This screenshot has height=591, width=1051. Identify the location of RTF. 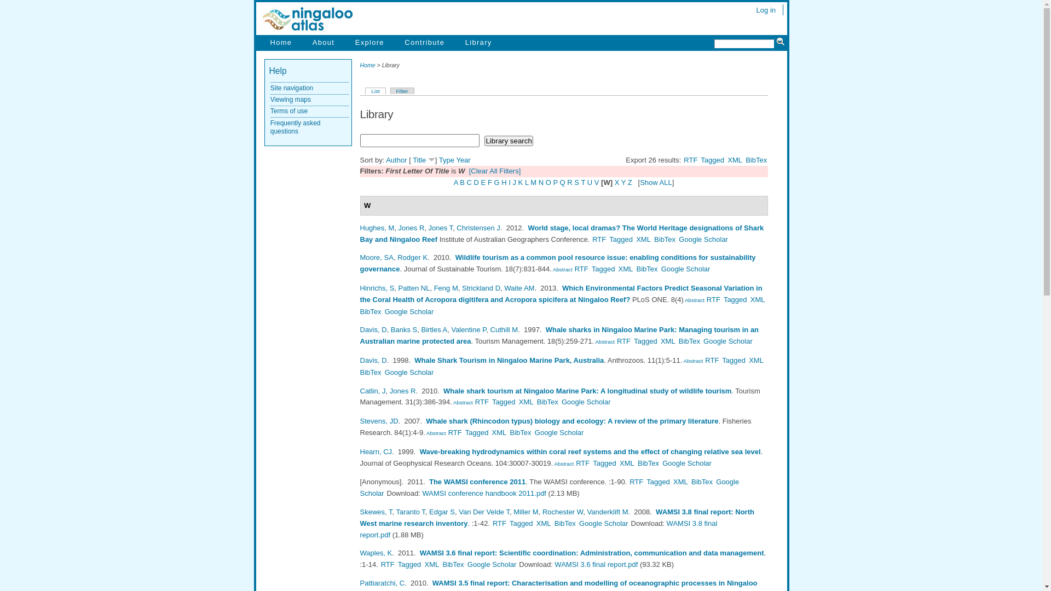
(581, 269).